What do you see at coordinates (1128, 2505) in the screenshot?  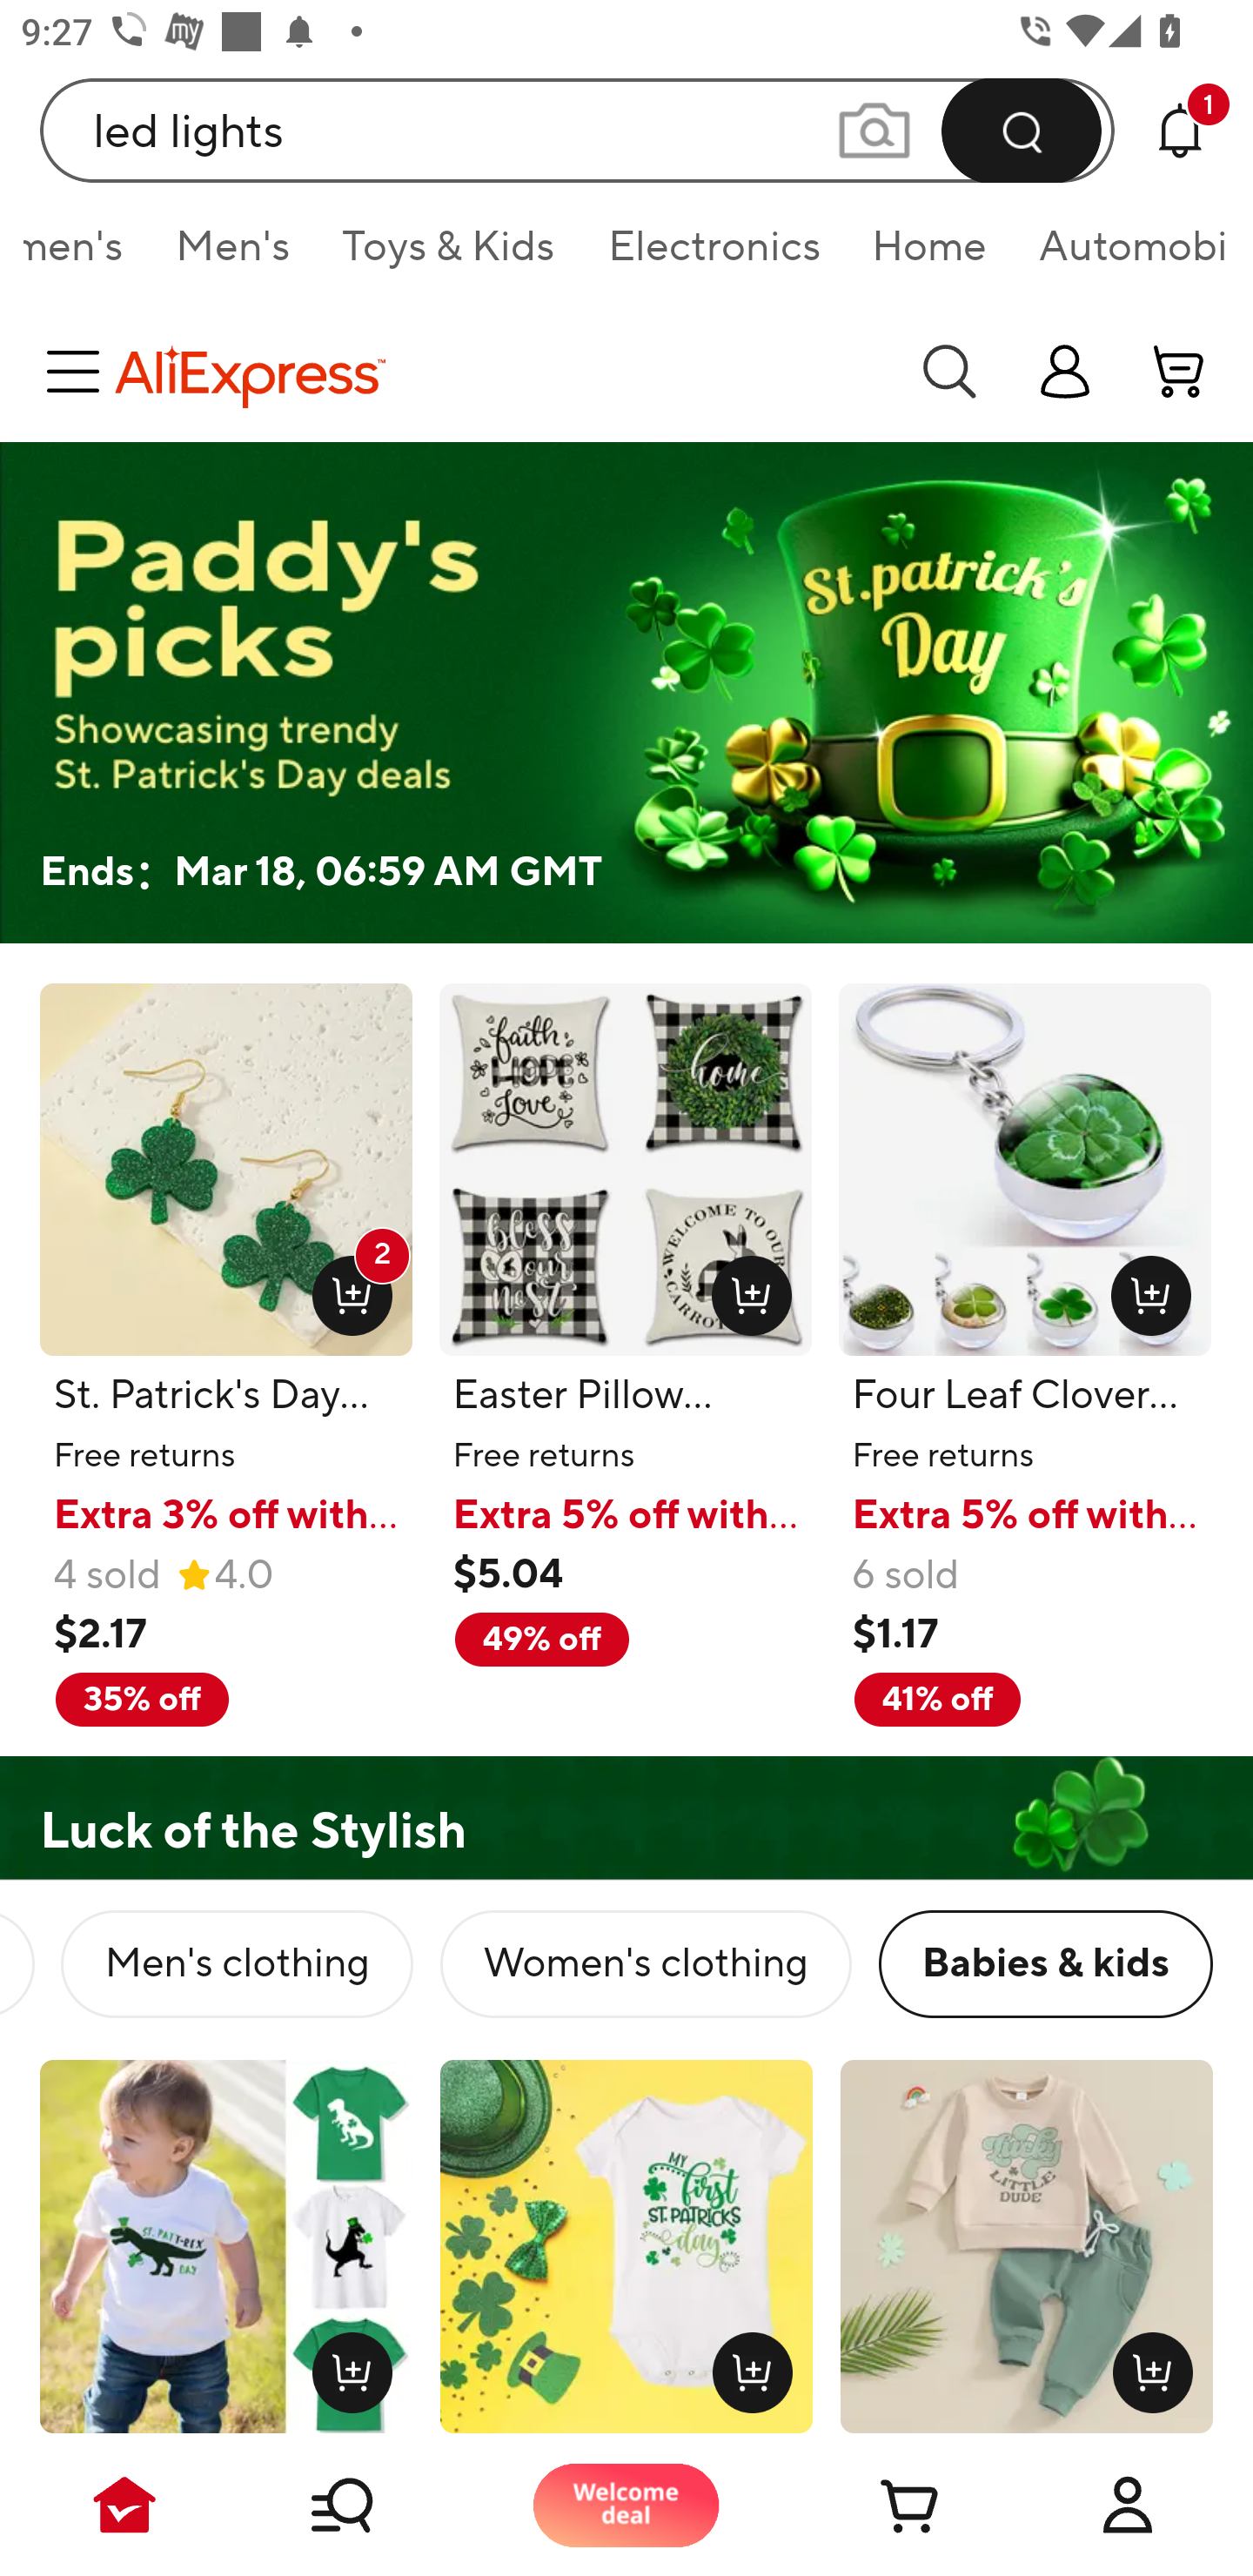 I see `Account` at bounding box center [1128, 2505].